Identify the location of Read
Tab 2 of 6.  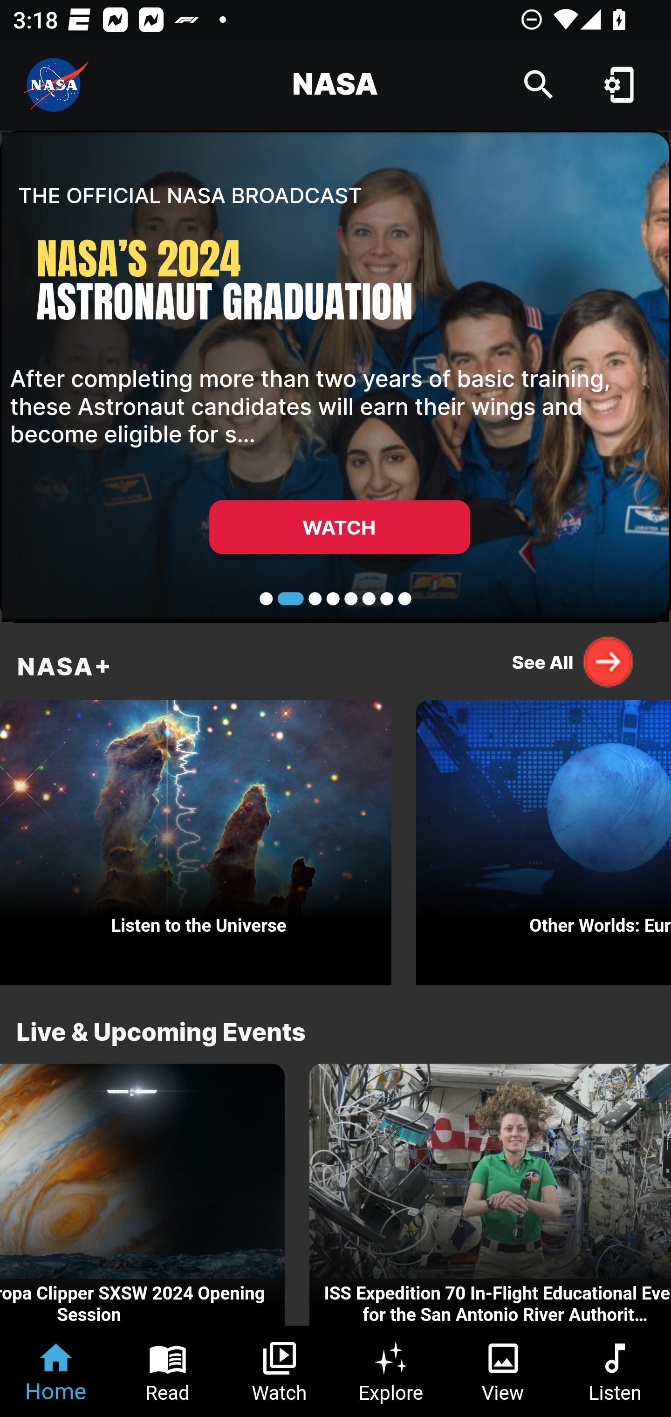
(168, 1371).